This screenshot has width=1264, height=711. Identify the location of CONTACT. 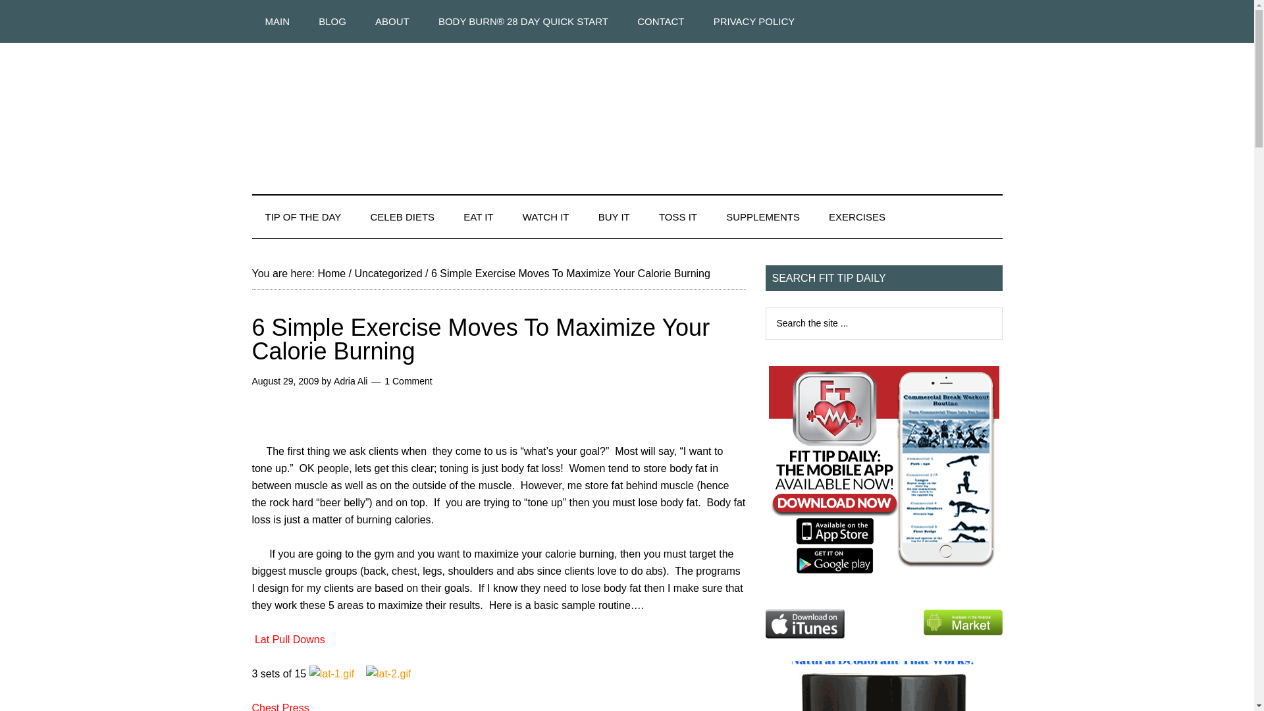
(661, 21).